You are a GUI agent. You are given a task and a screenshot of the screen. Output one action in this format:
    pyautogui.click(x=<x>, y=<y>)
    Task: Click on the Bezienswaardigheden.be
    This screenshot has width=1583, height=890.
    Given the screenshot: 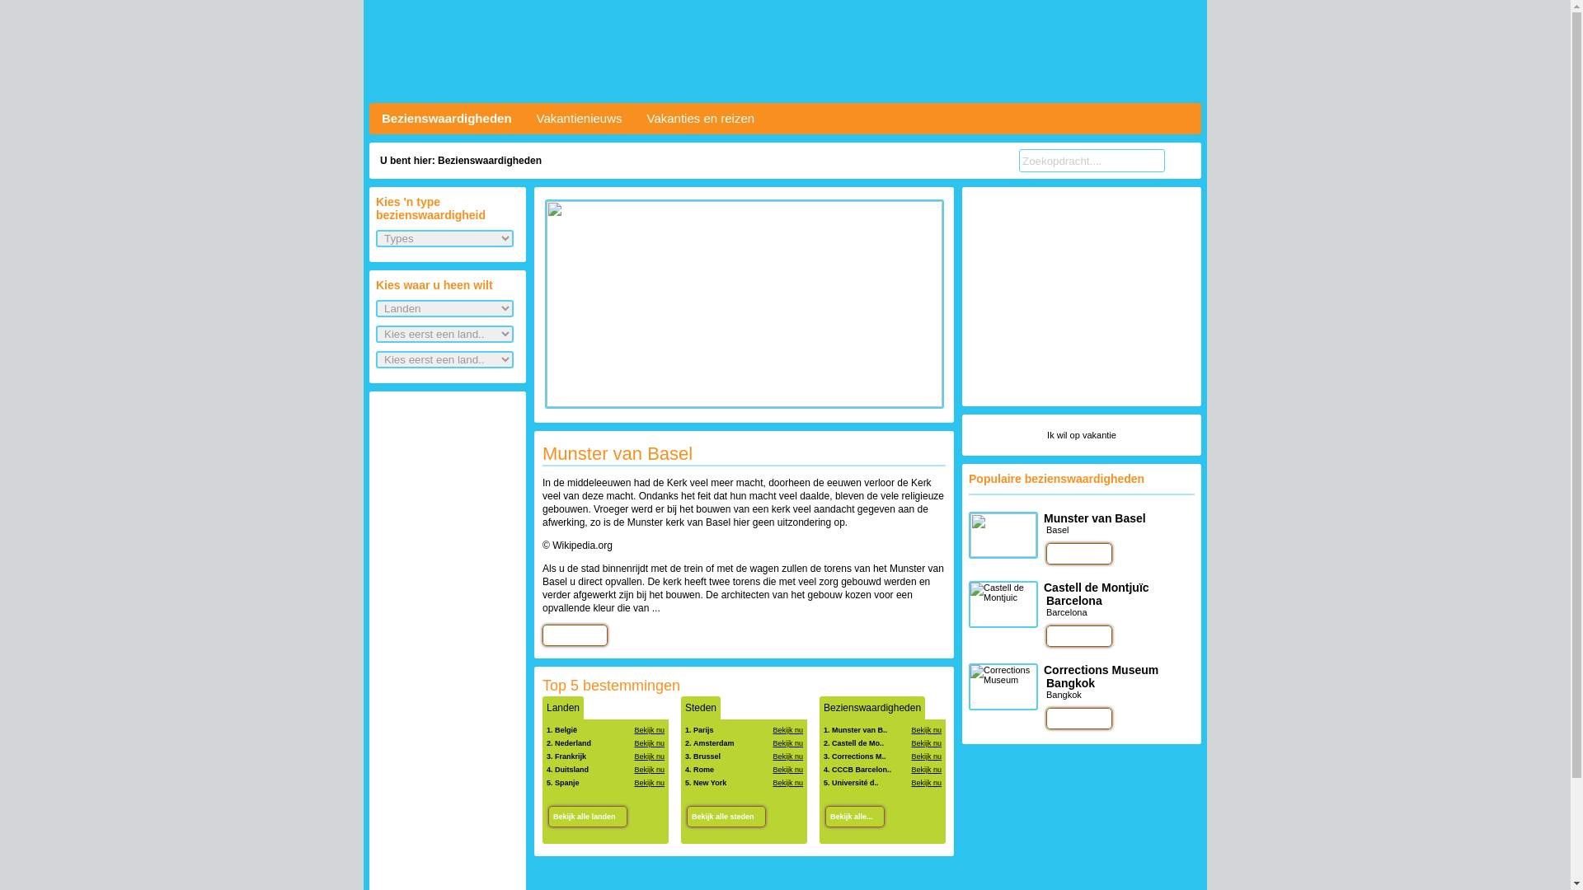 What is the action you would take?
    pyautogui.click(x=785, y=51)
    